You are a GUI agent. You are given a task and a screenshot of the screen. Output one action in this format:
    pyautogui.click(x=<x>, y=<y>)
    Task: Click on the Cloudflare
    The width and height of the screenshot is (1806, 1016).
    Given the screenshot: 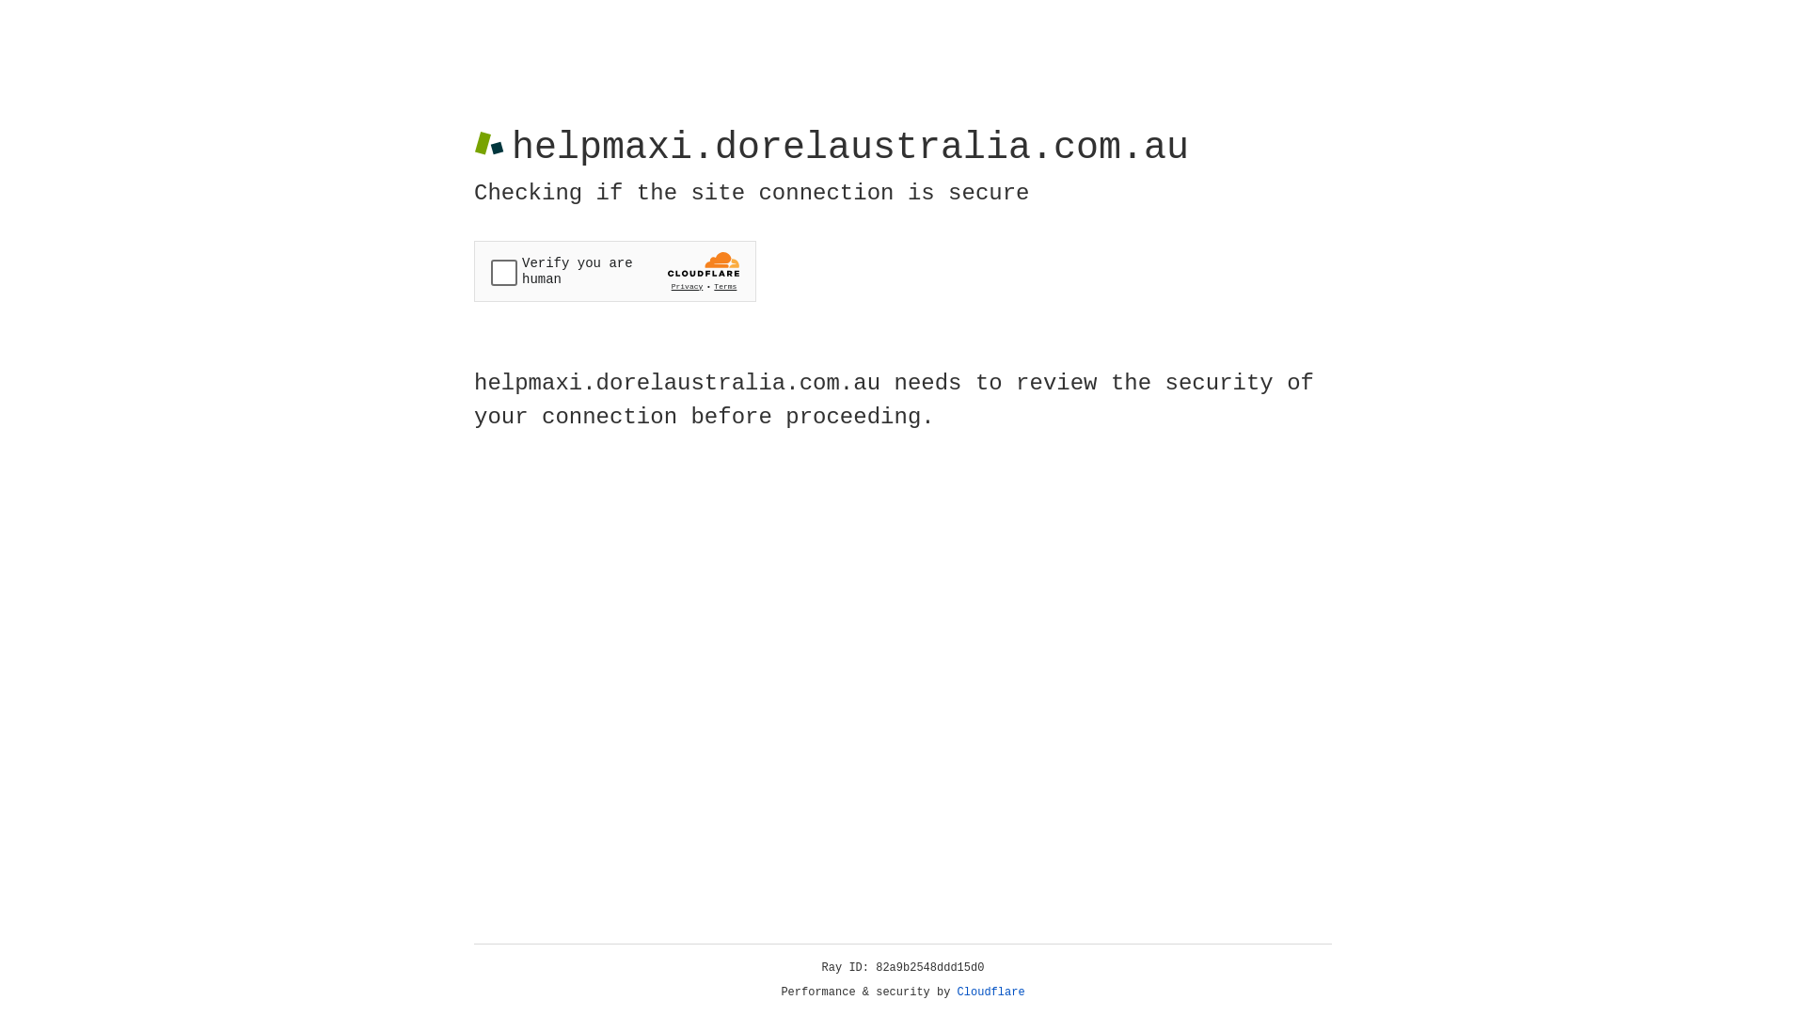 What is the action you would take?
    pyautogui.click(x=991, y=992)
    